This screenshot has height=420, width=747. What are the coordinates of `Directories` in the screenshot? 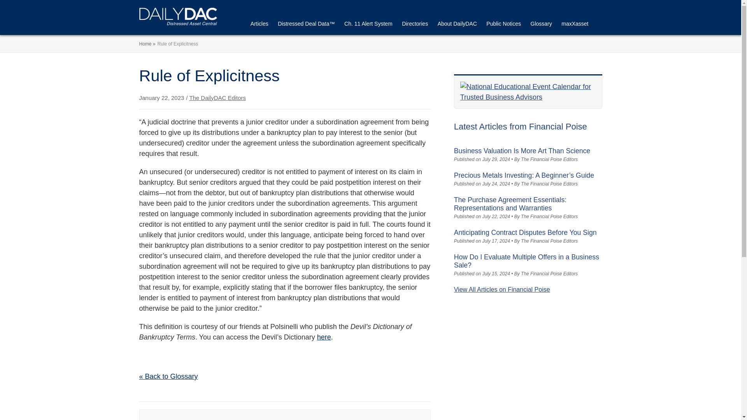 It's located at (415, 25).